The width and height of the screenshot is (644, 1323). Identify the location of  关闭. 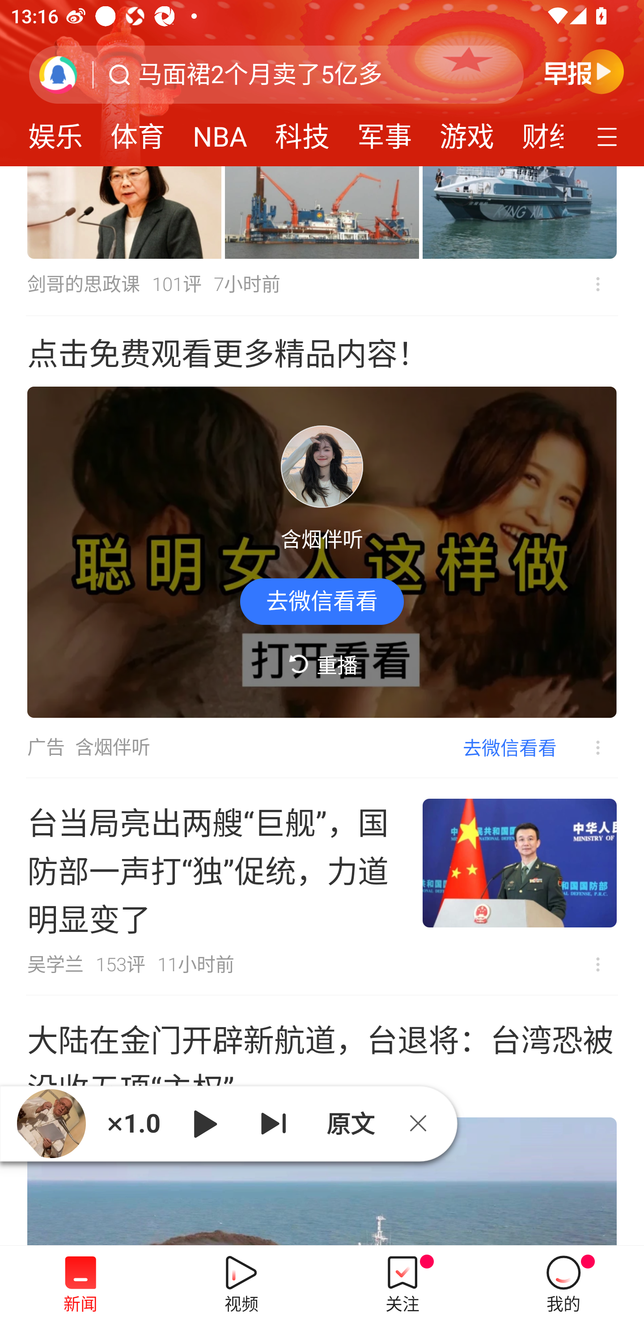
(424, 1123).